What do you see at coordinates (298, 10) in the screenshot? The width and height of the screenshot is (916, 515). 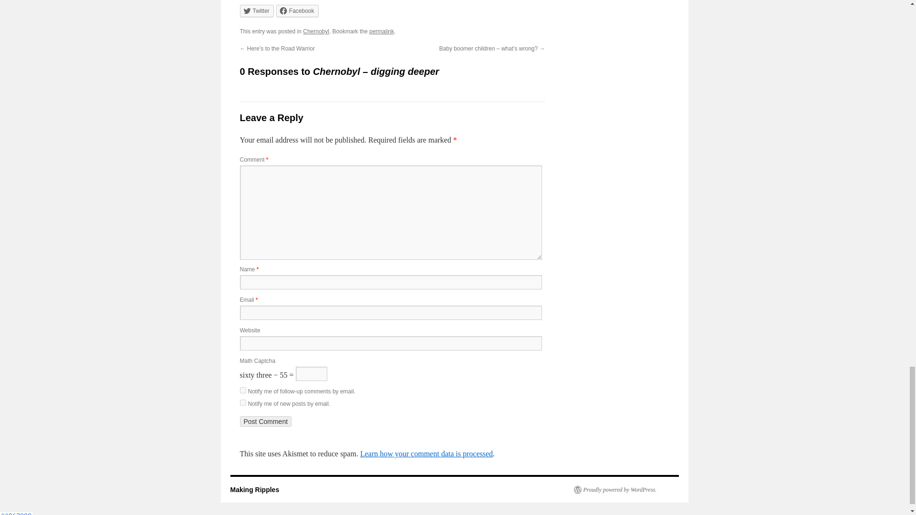 I see `Click to share on Facebook` at bounding box center [298, 10].